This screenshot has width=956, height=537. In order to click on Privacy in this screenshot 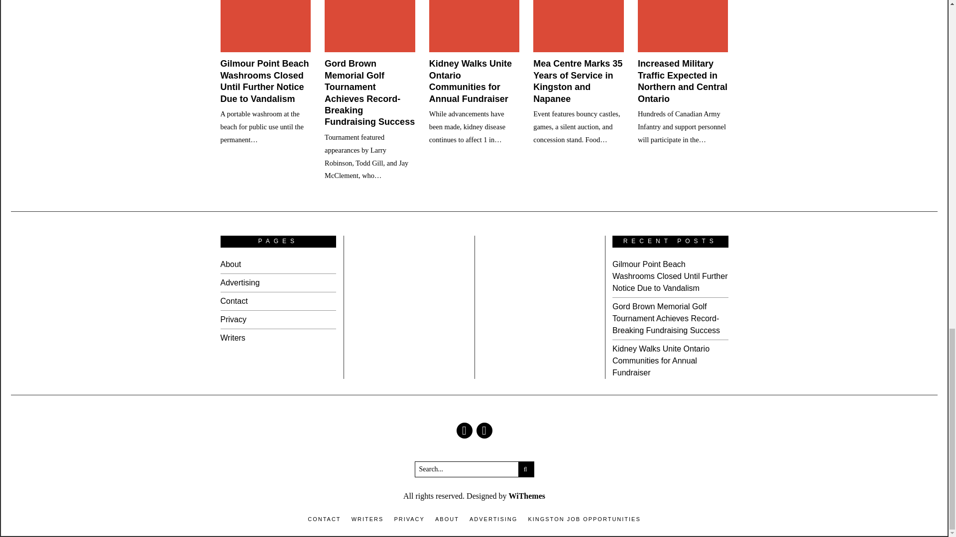, I will do `click(233, 319)`.